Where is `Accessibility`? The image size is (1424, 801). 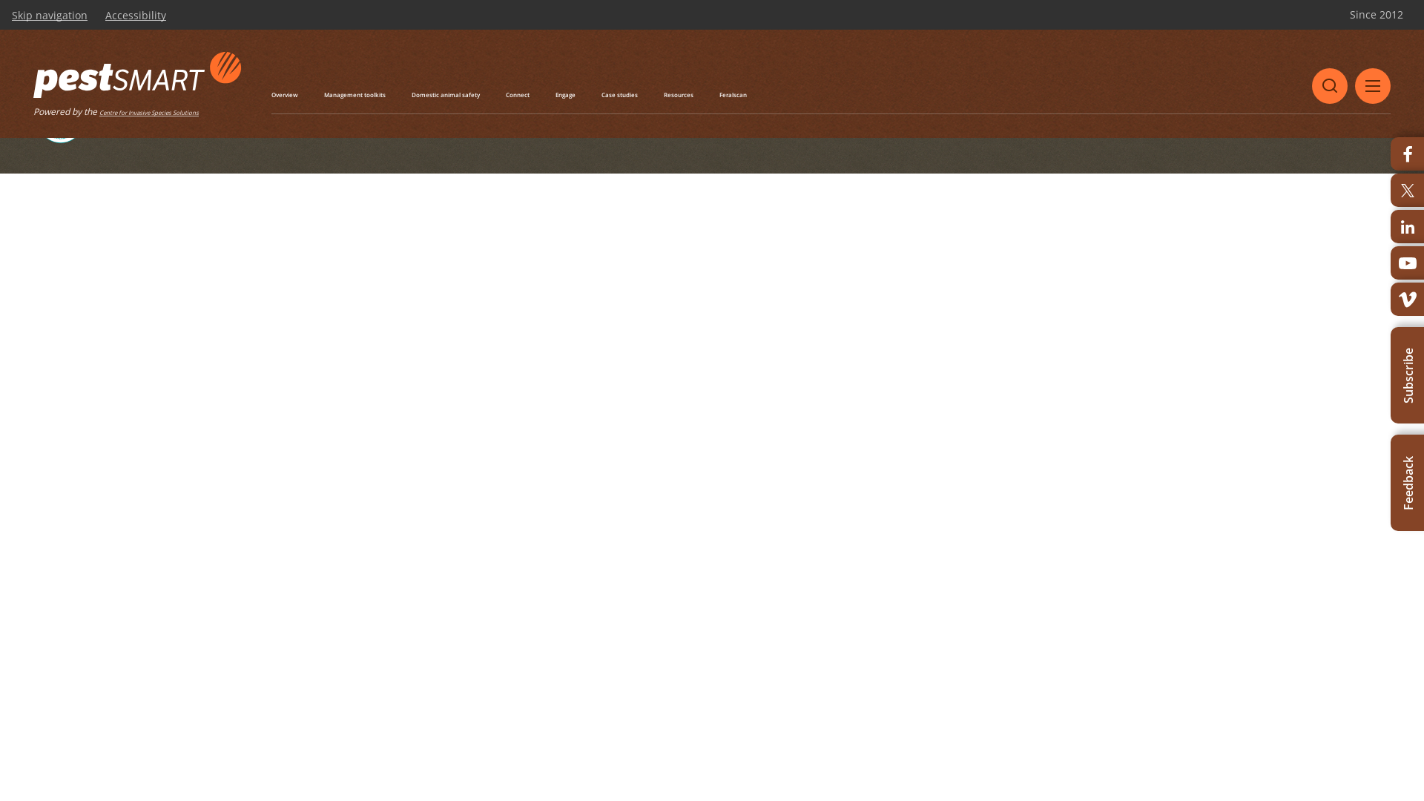
Accessibility is located at coordinates (136, 16).